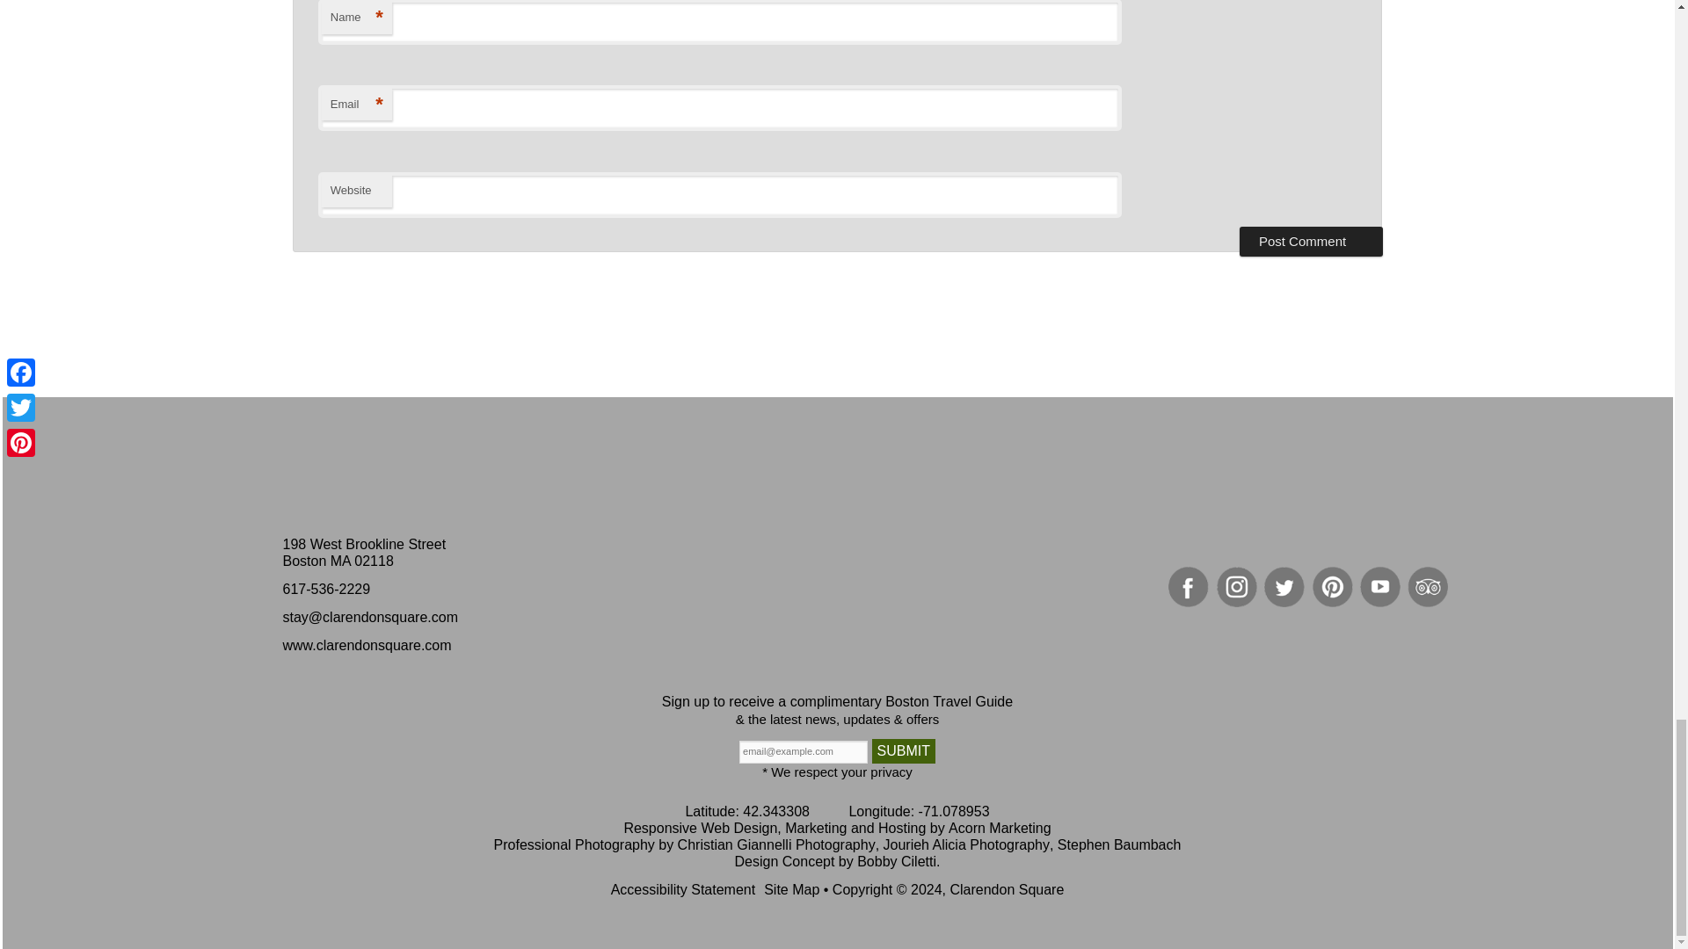 The height and width of the screenshot is (949, 1688). I want to click on Read Reviews, so click(1428, 587).